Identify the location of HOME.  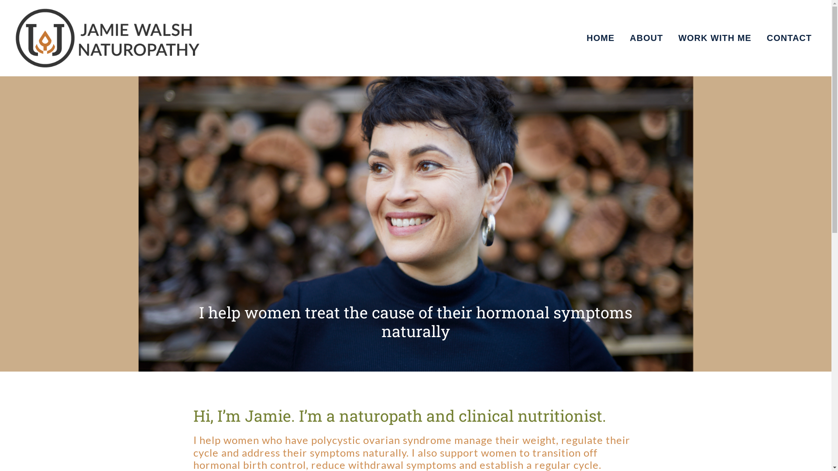
(601, 38).